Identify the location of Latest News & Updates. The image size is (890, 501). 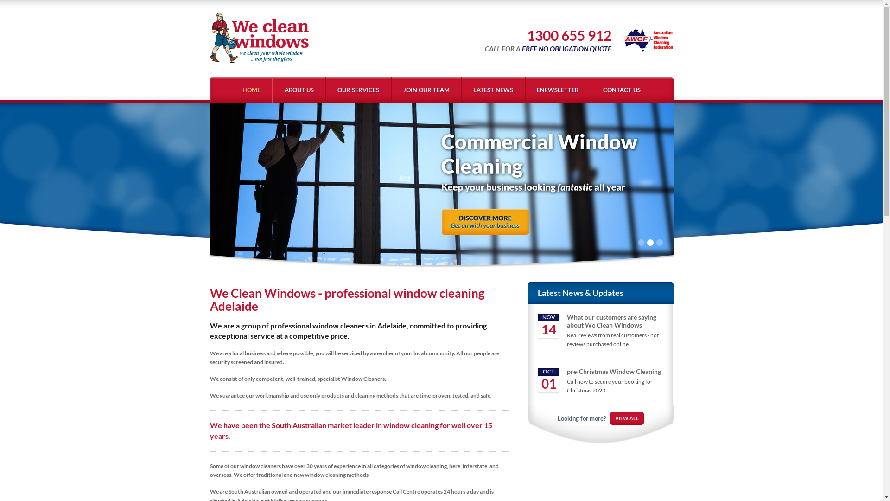
(580, 293).